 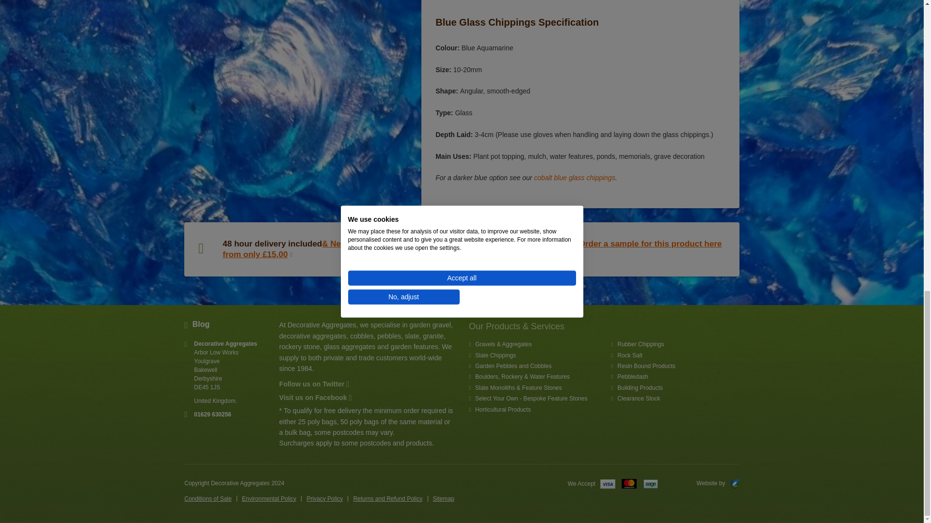 What do you see at coordinates (698, 483) in the screenshot?
I see `Website by Evoluted` at bounding box center [698, 483].